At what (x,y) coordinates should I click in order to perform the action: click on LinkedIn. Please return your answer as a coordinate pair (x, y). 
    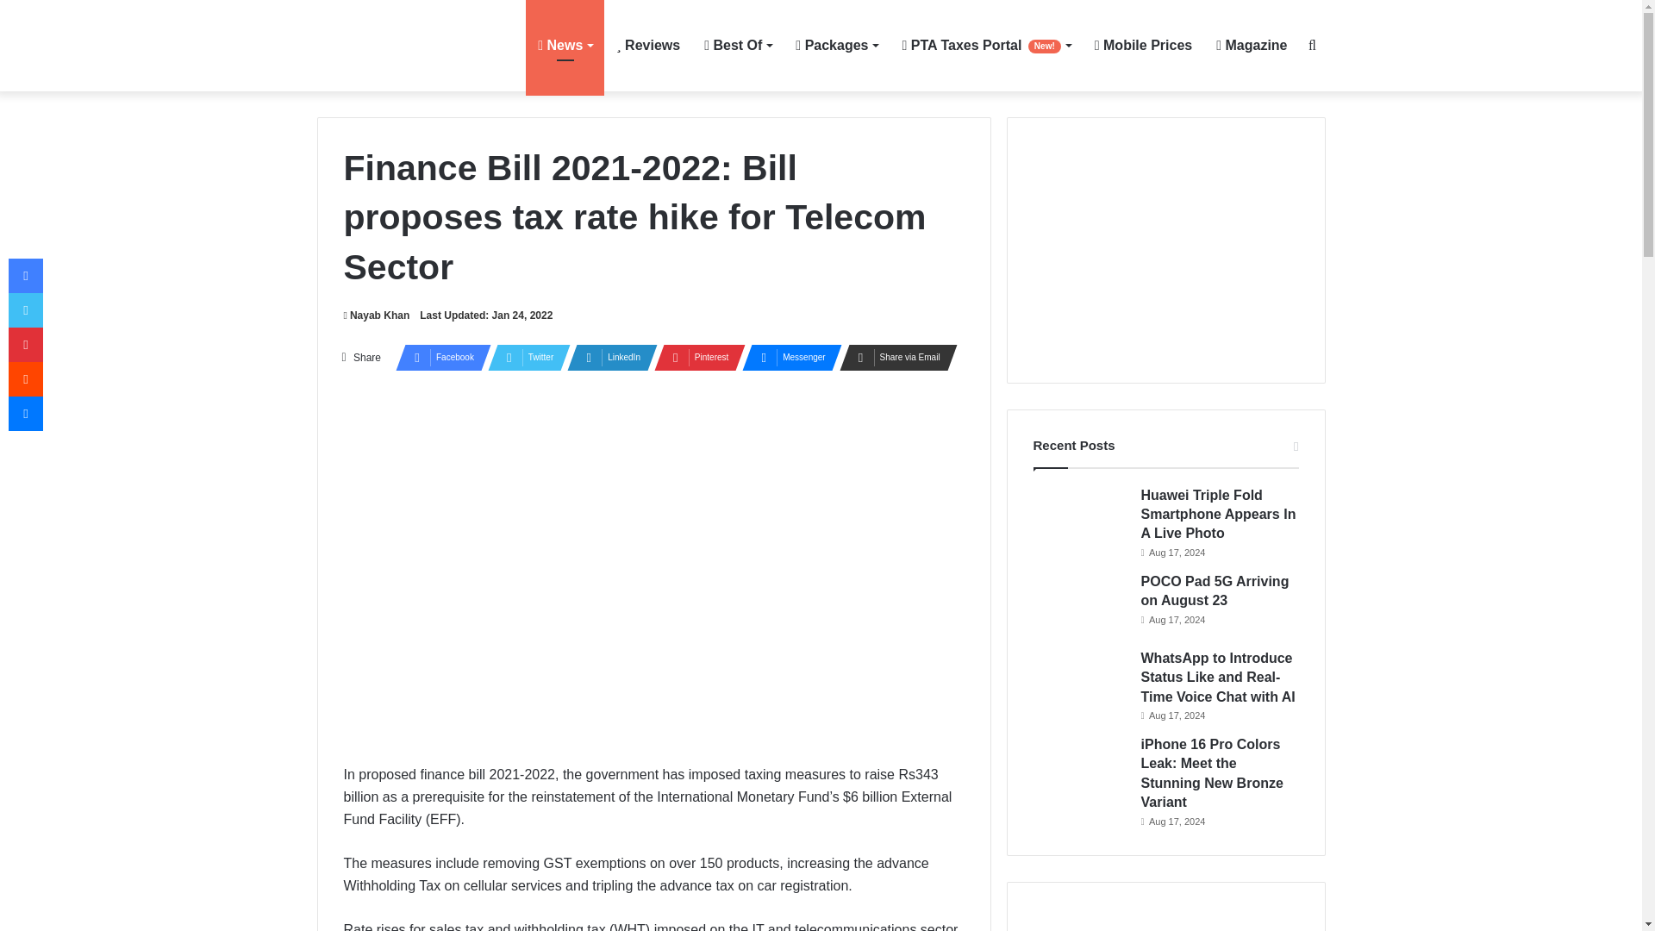
    Looking at the image, I should click on (607, 357).